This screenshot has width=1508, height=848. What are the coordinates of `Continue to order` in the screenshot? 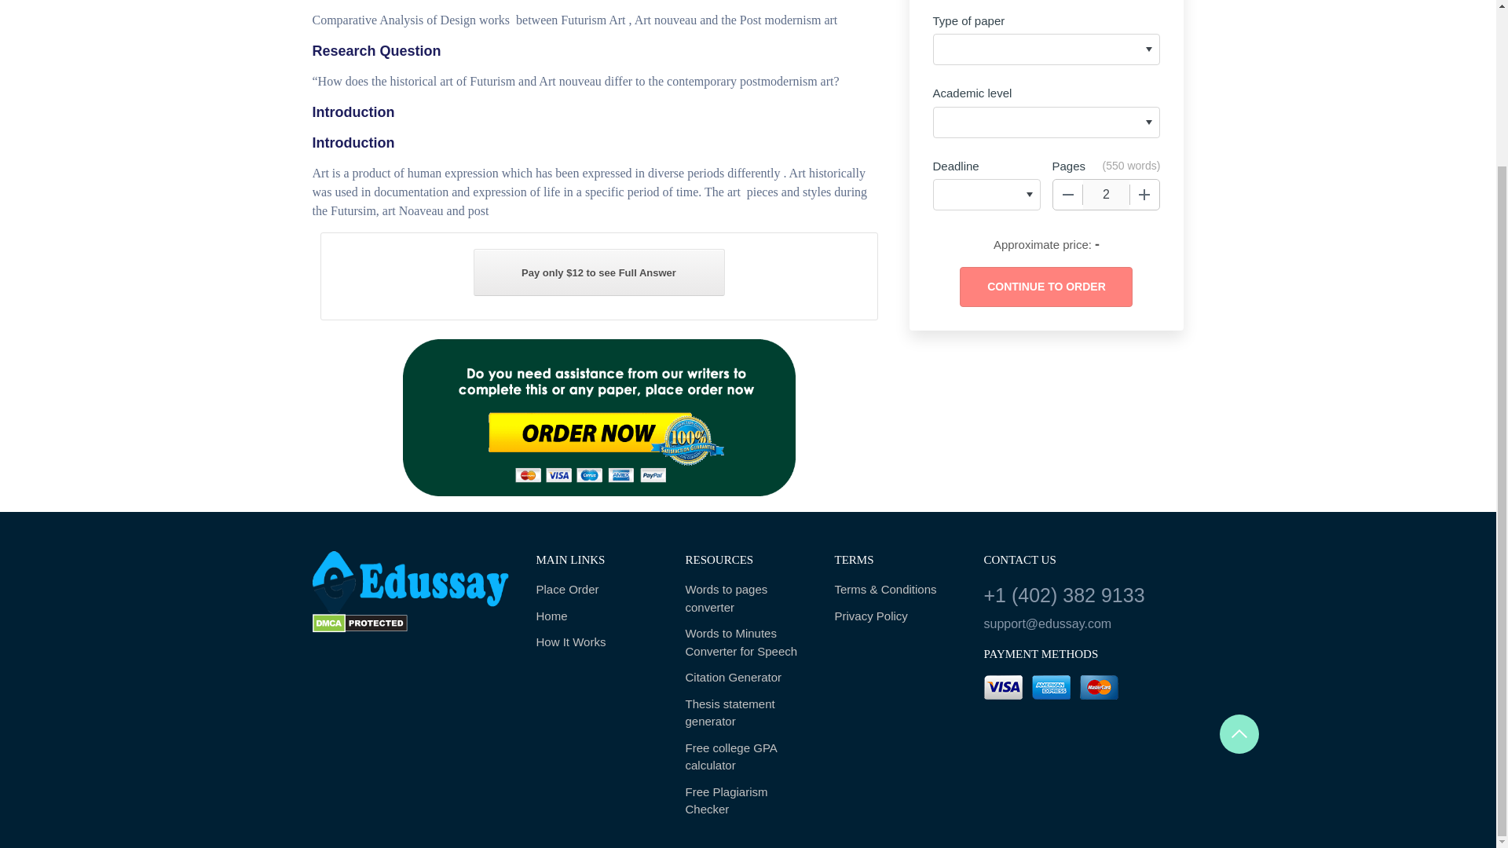 It's located at (1045, 287).